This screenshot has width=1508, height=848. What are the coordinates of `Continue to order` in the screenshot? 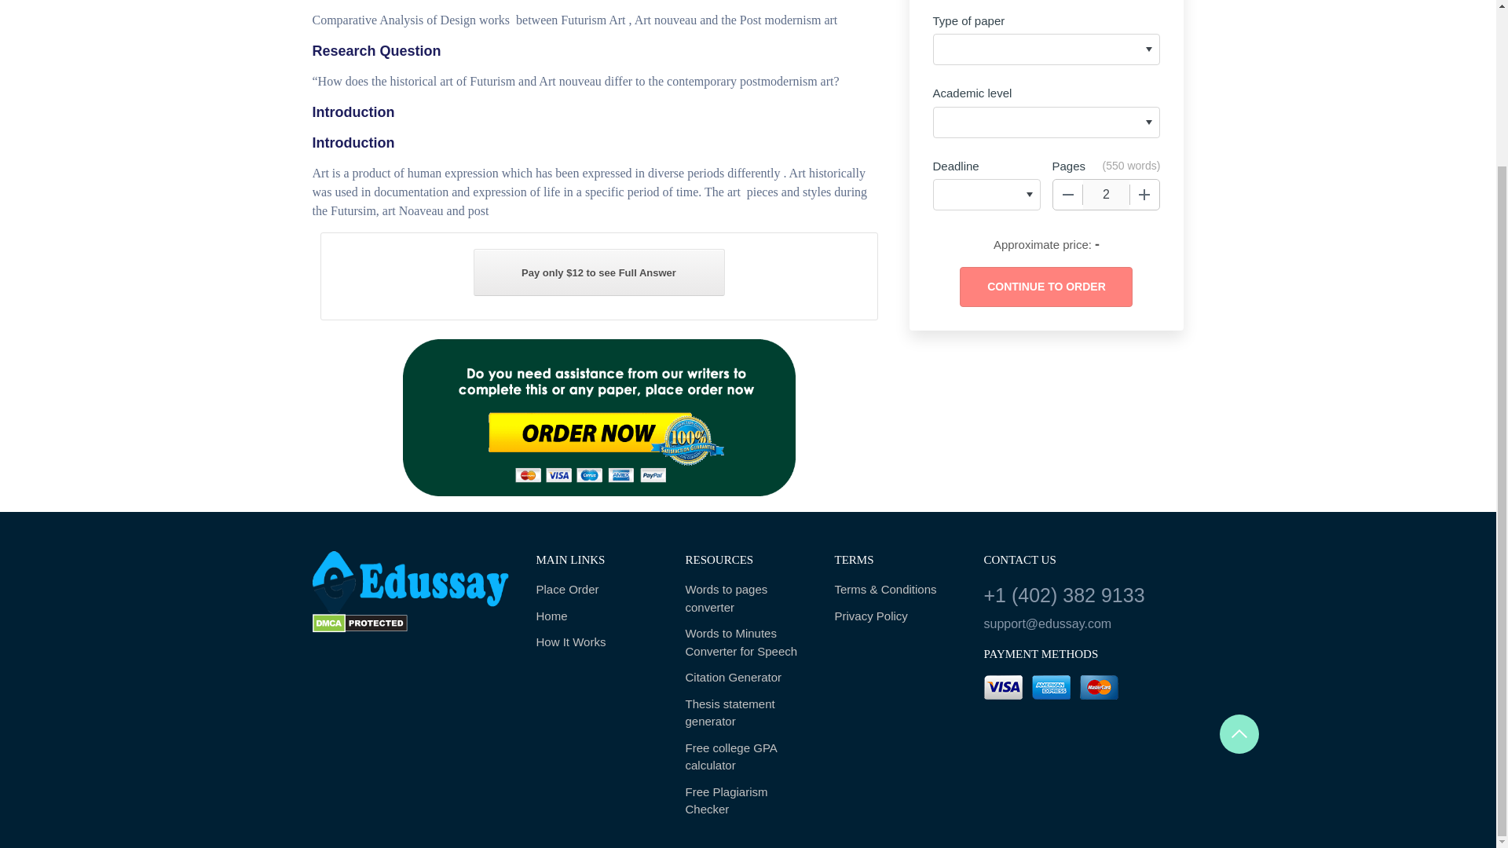 It's located at (1045, 287).